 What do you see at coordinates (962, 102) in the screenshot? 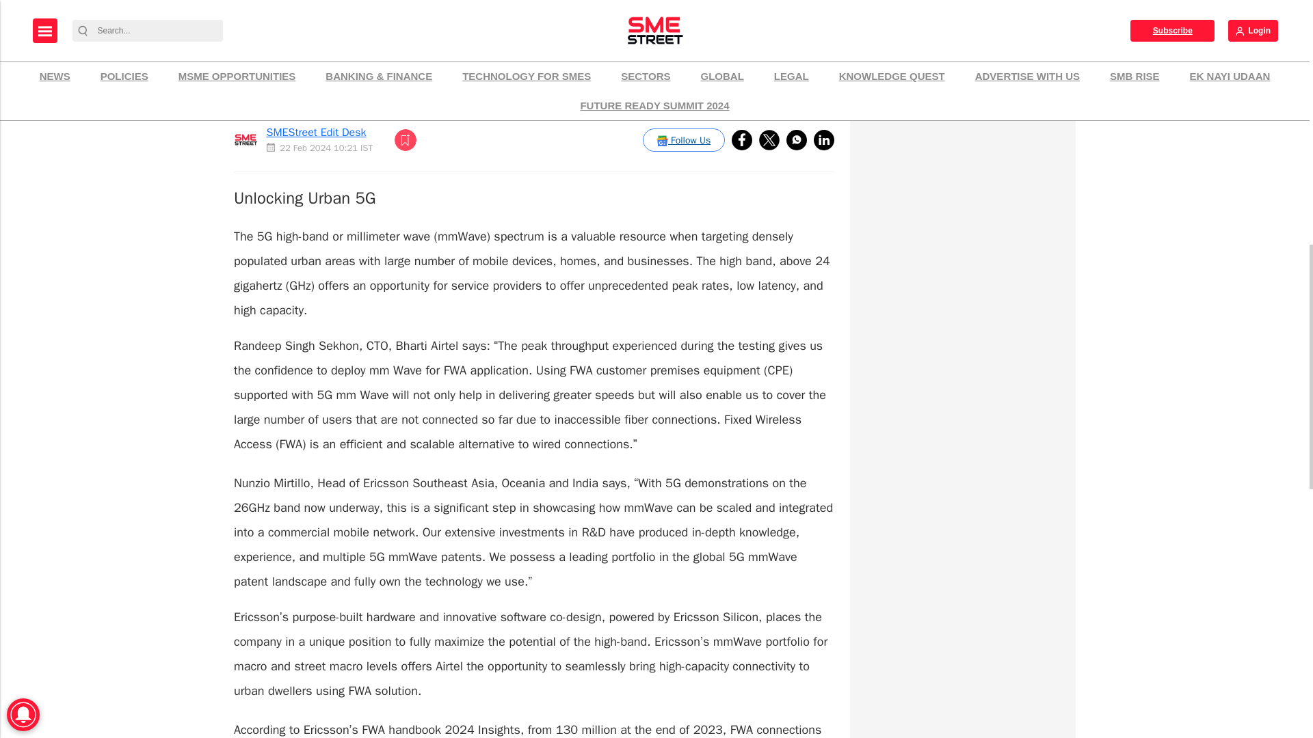
I see `3rd party ad content` at bounding box center [962, 102].